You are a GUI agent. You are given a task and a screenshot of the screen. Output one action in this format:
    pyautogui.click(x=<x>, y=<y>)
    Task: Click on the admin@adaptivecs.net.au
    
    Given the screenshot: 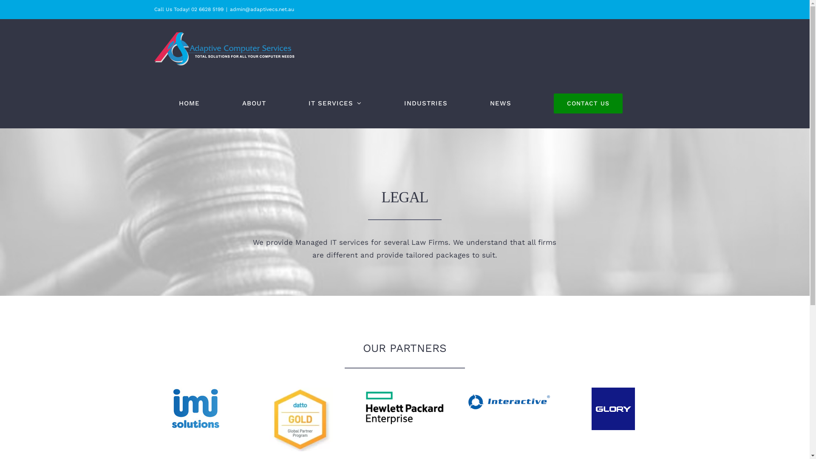 What is the action you would take?
    pyautogui.click(x=262, y=9)
    